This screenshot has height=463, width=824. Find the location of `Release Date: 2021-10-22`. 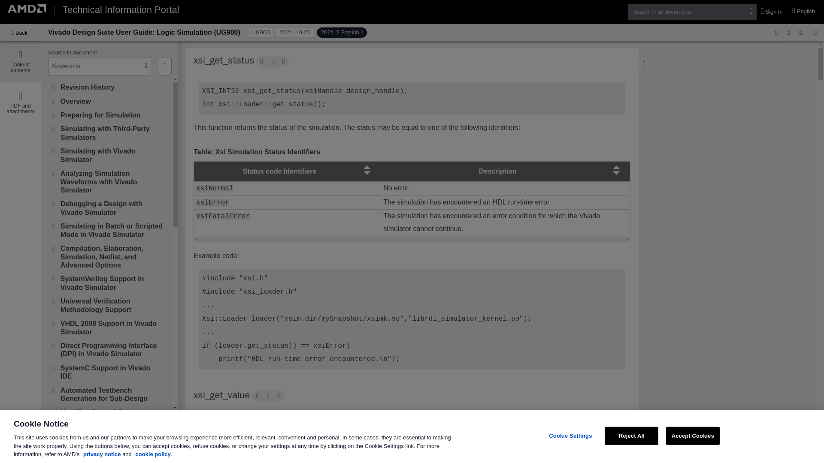

Release Date: 2021-10-22 is located at coordinates (295, 32).